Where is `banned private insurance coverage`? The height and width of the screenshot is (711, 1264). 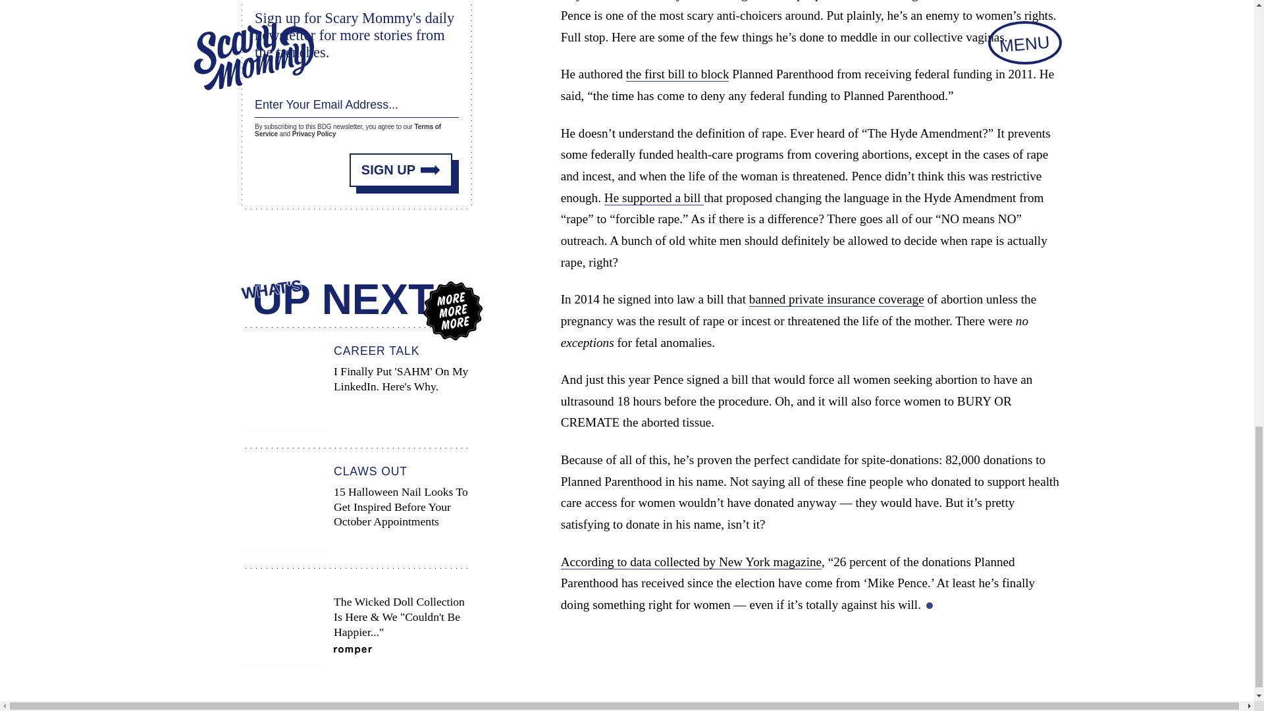 banned private insurance coverage is located at coordinates (836, 299).